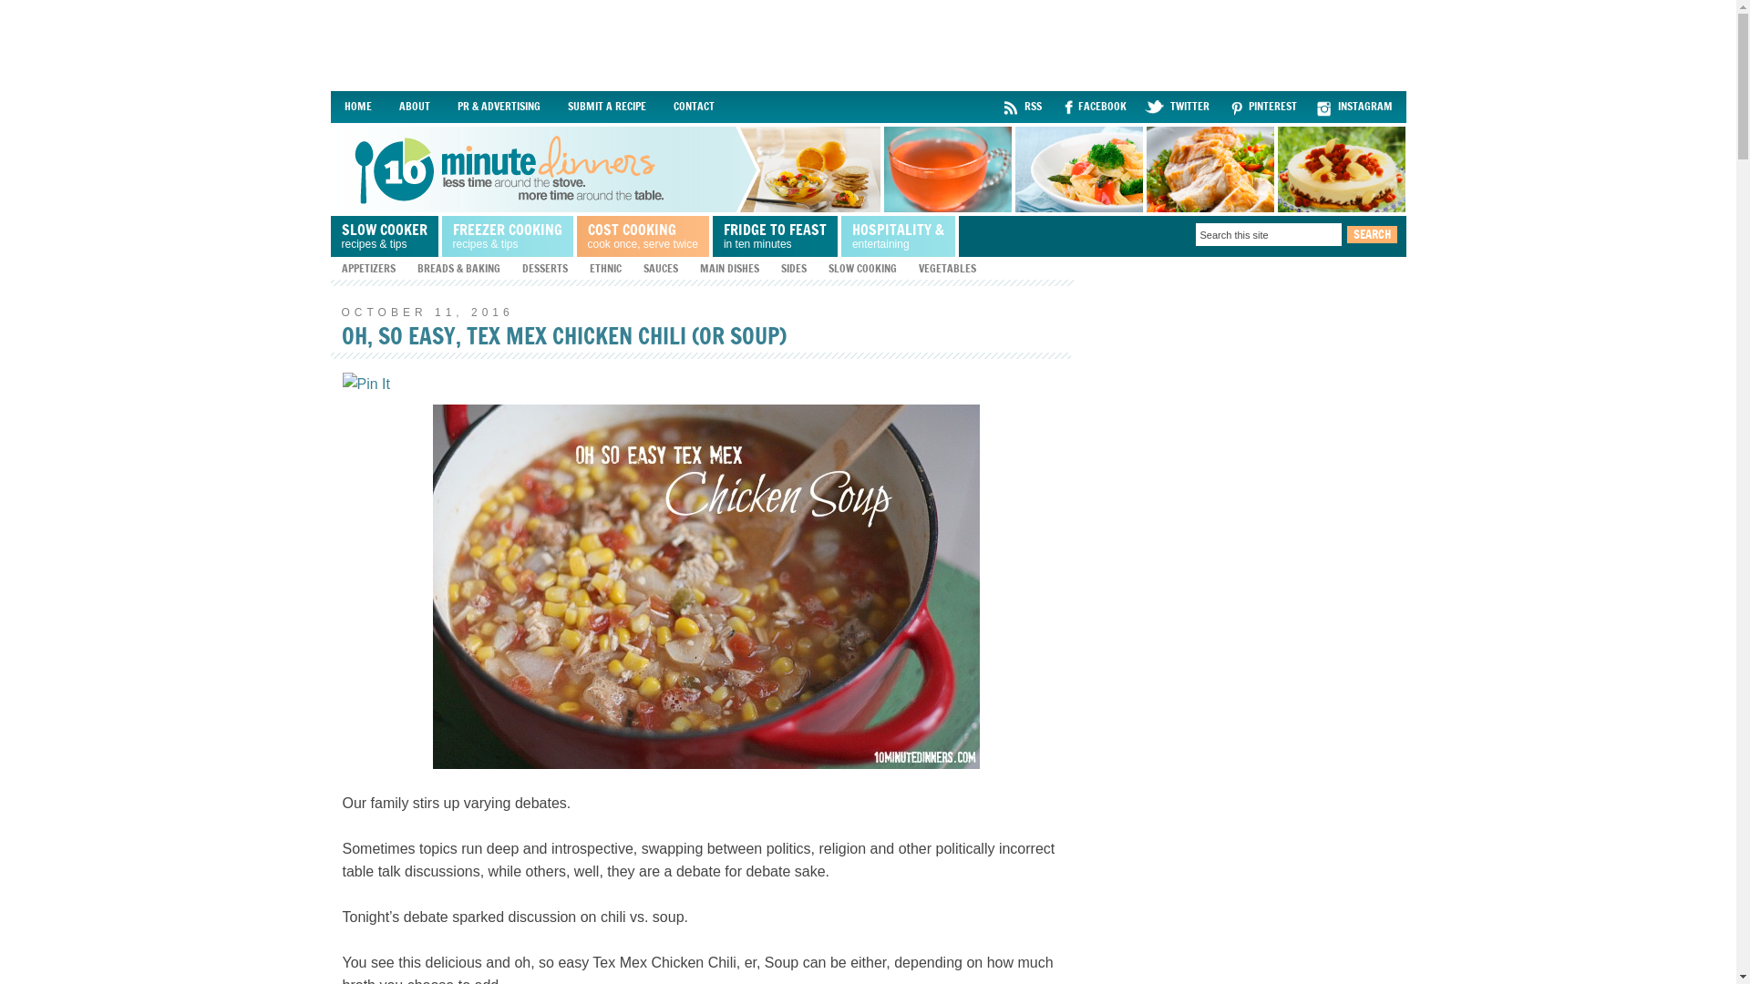  What do you see at coordinates (1097, 108) in the screenshot?
I see `FACEBOOK` at bounding box center [1097, 108].